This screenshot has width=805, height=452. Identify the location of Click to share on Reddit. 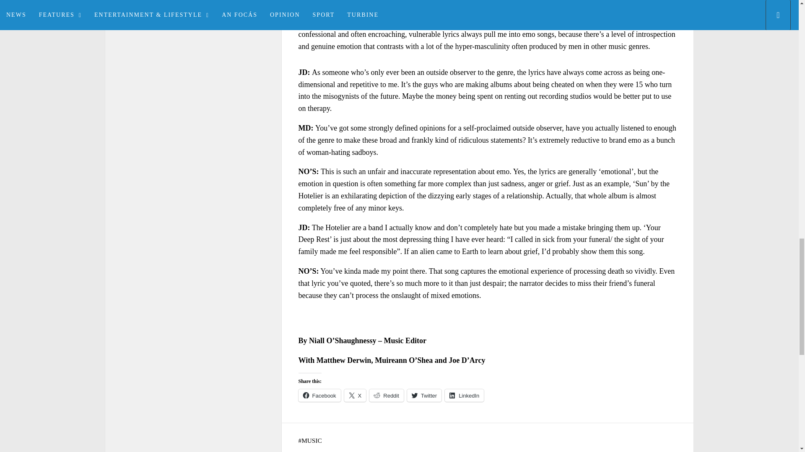
(387, 395).